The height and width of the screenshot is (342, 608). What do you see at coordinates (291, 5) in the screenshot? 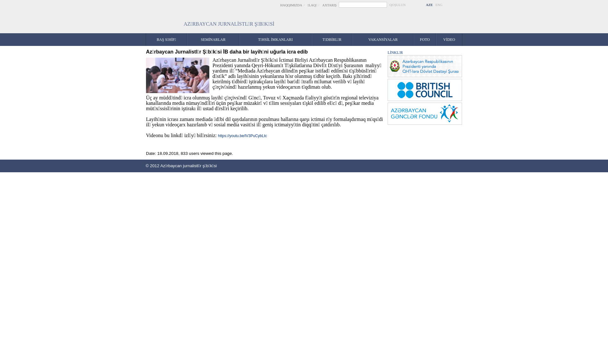
I see `HAQQIMIZDA` at bounding box center [291, 5].